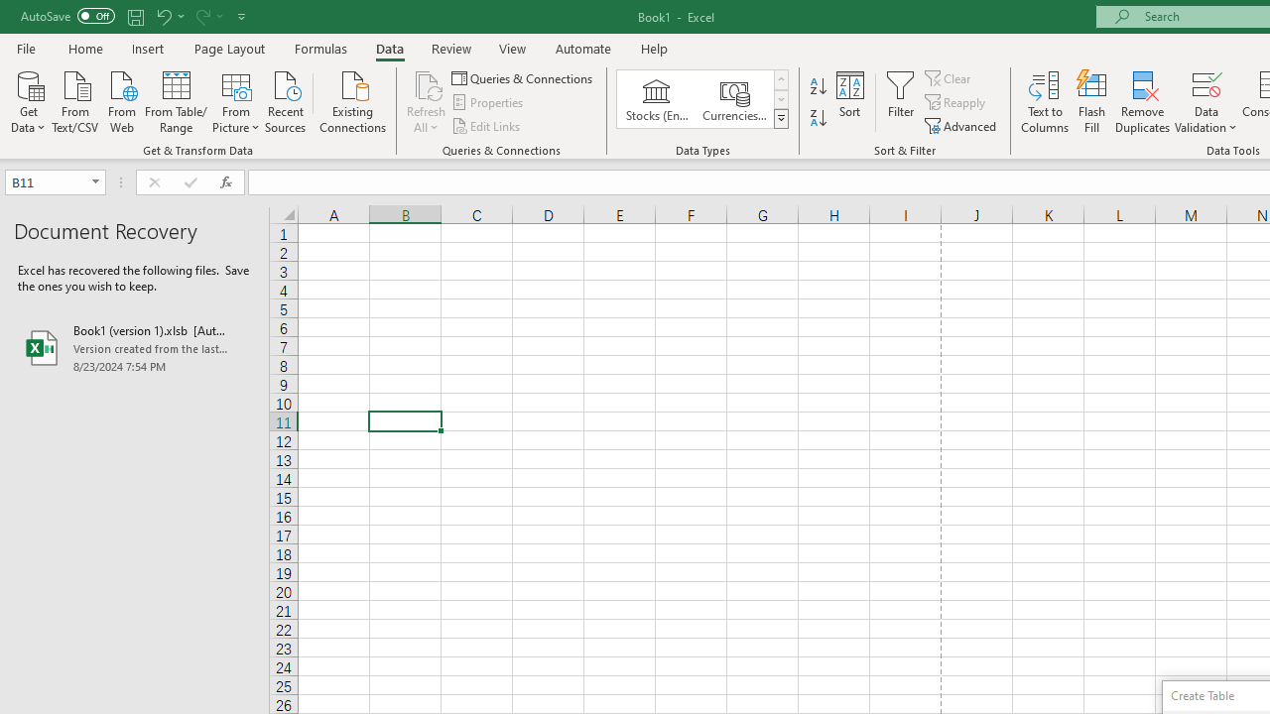  What do you see at coordinates (962, 125) in the screenshot?
I see `Advanced...` at bounding box center [962, 125].